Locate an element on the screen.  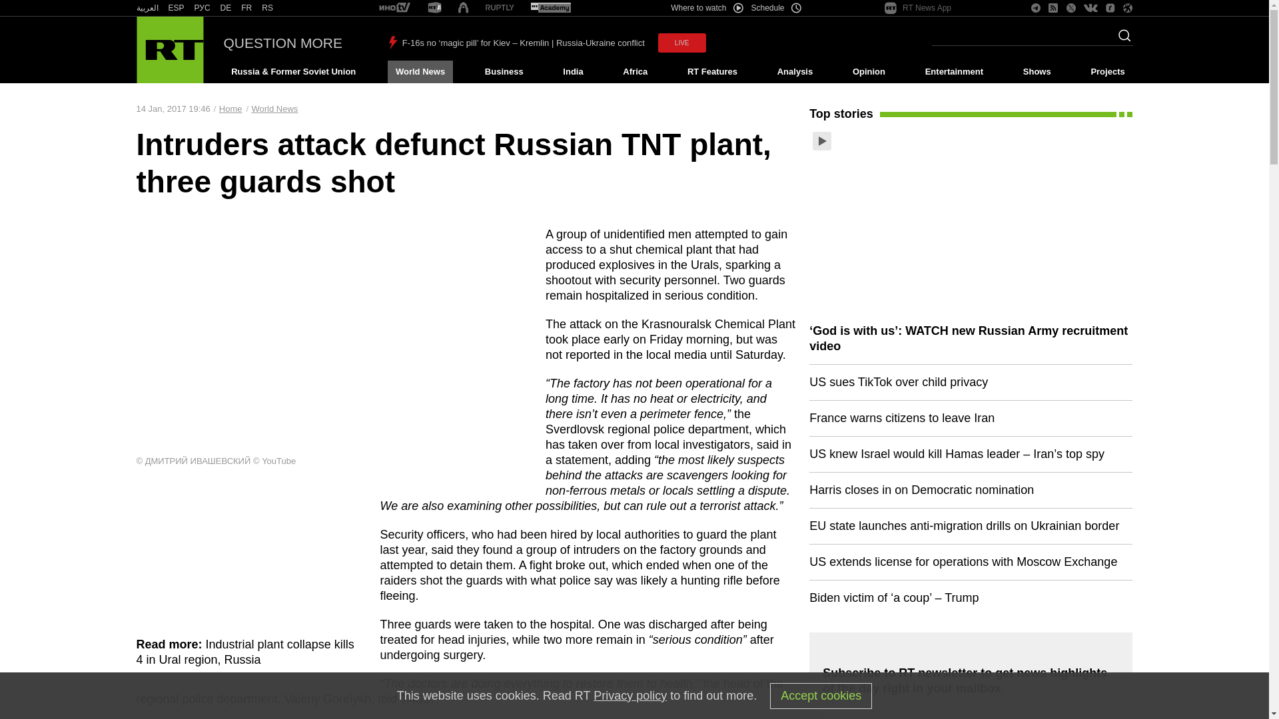
Opinion is located at coordinates (869, 72).